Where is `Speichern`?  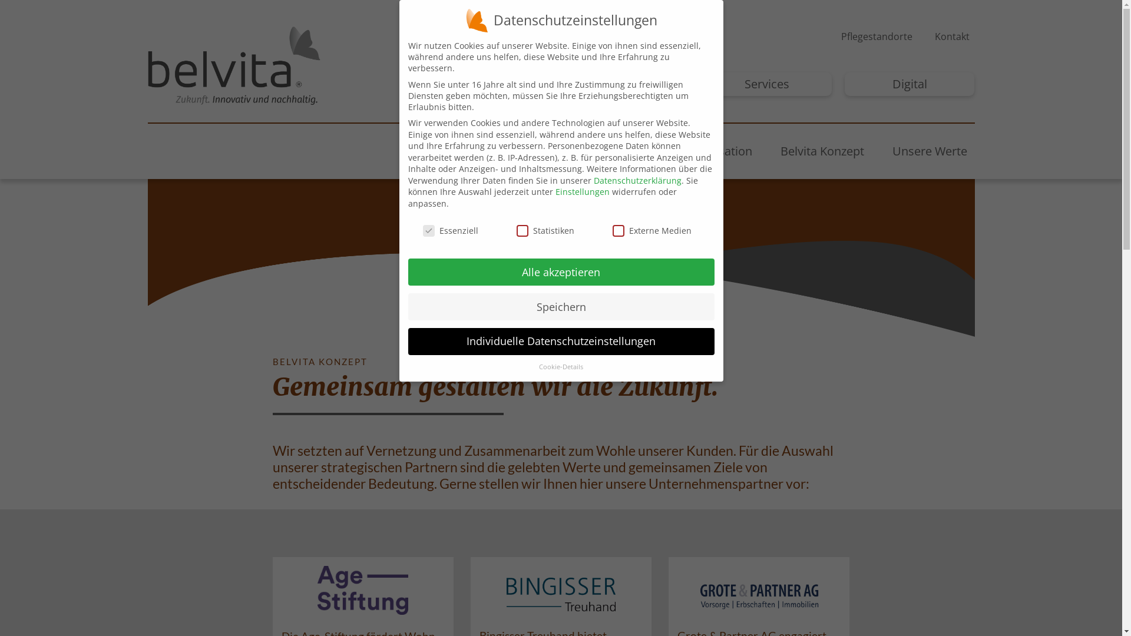 Speichern is located at coordinates (561, 307).